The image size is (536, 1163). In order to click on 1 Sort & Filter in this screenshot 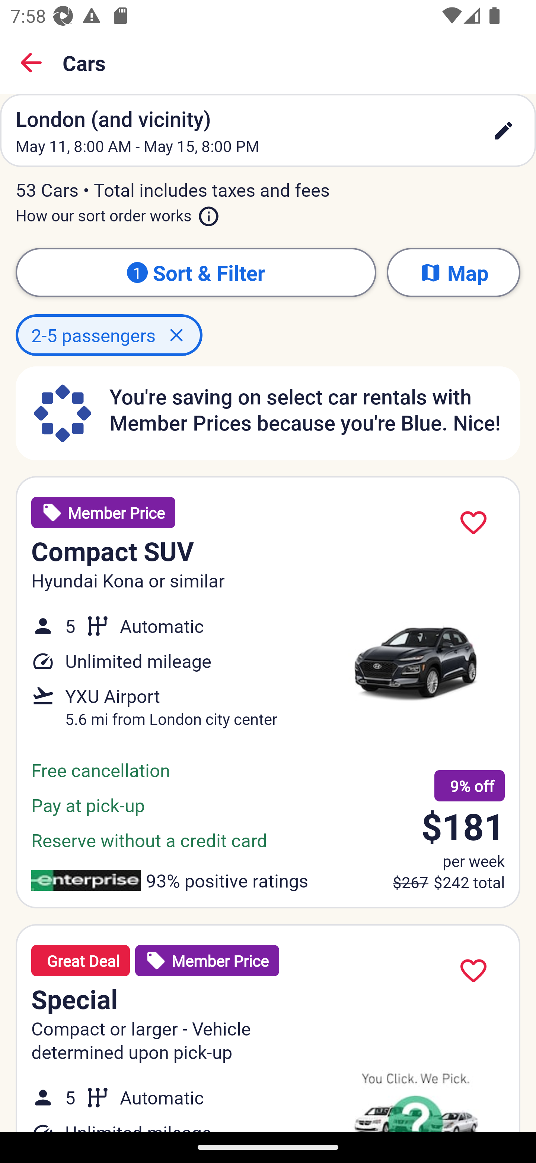, I will do `click(196, 272)`.